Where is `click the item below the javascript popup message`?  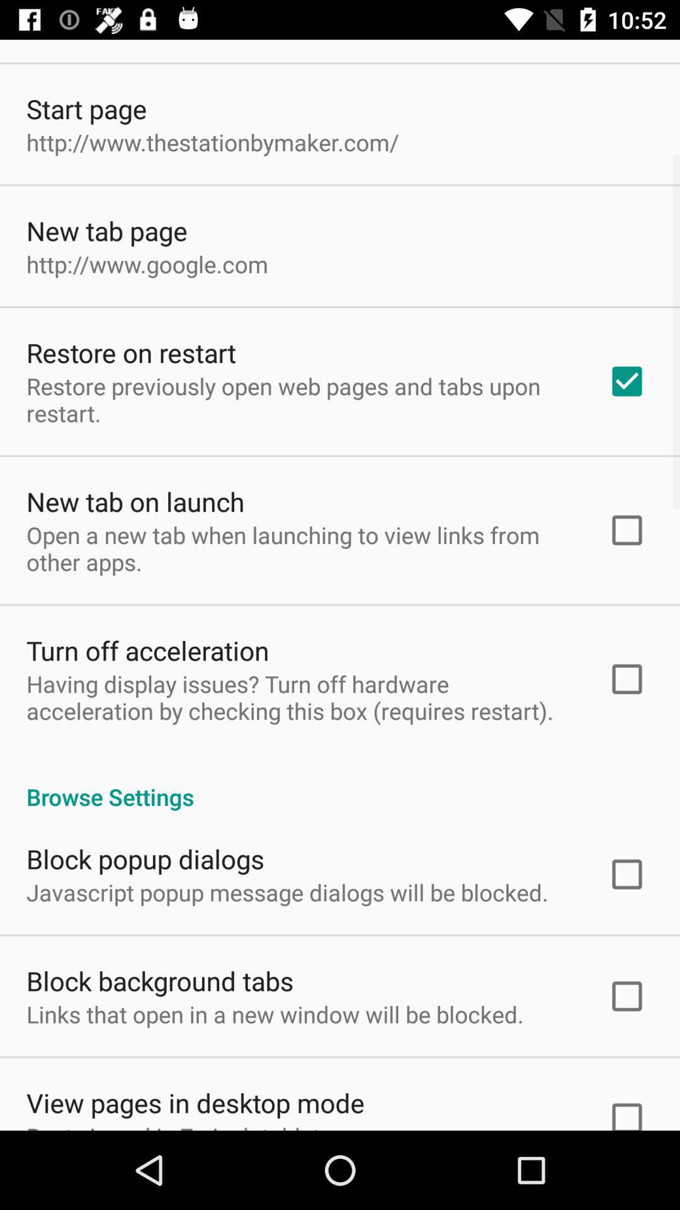
click the item below the javascript popup message is located at coordinates (160, 981).